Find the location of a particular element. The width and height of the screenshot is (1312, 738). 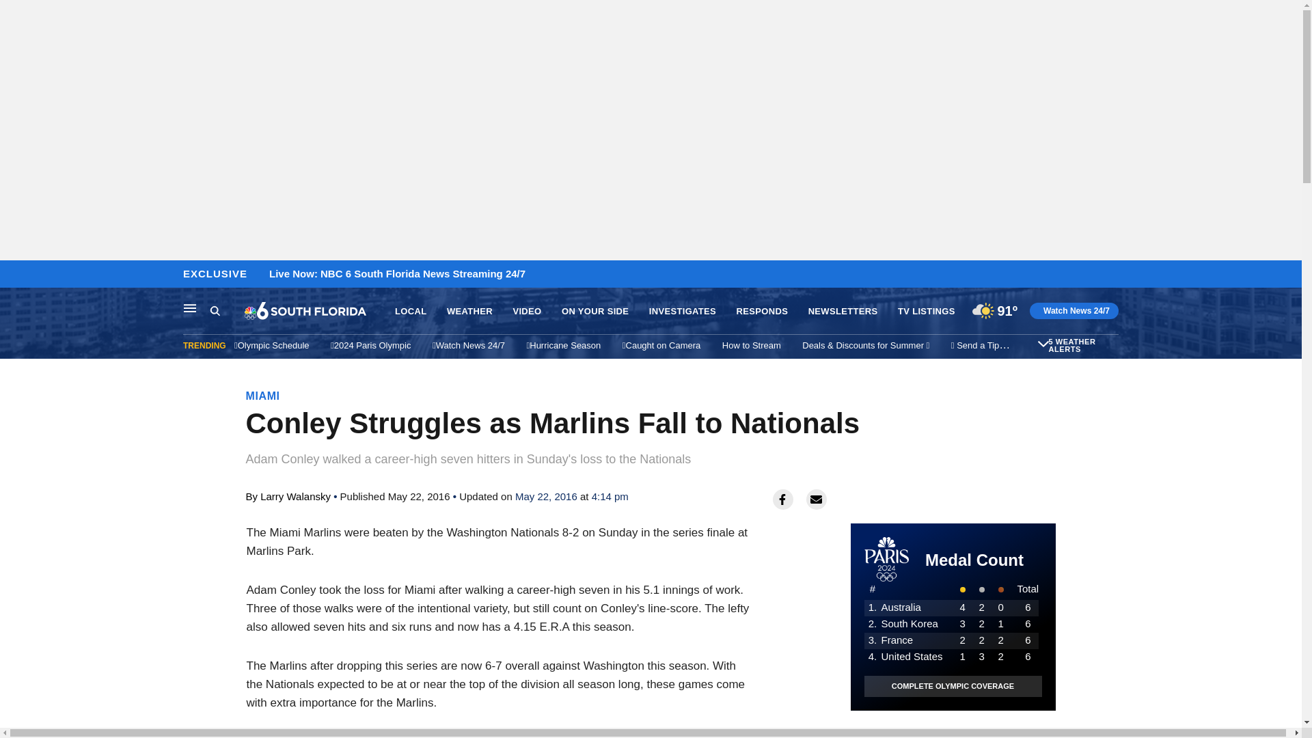

INVESTIGATES is located at coordinates (683, 312).